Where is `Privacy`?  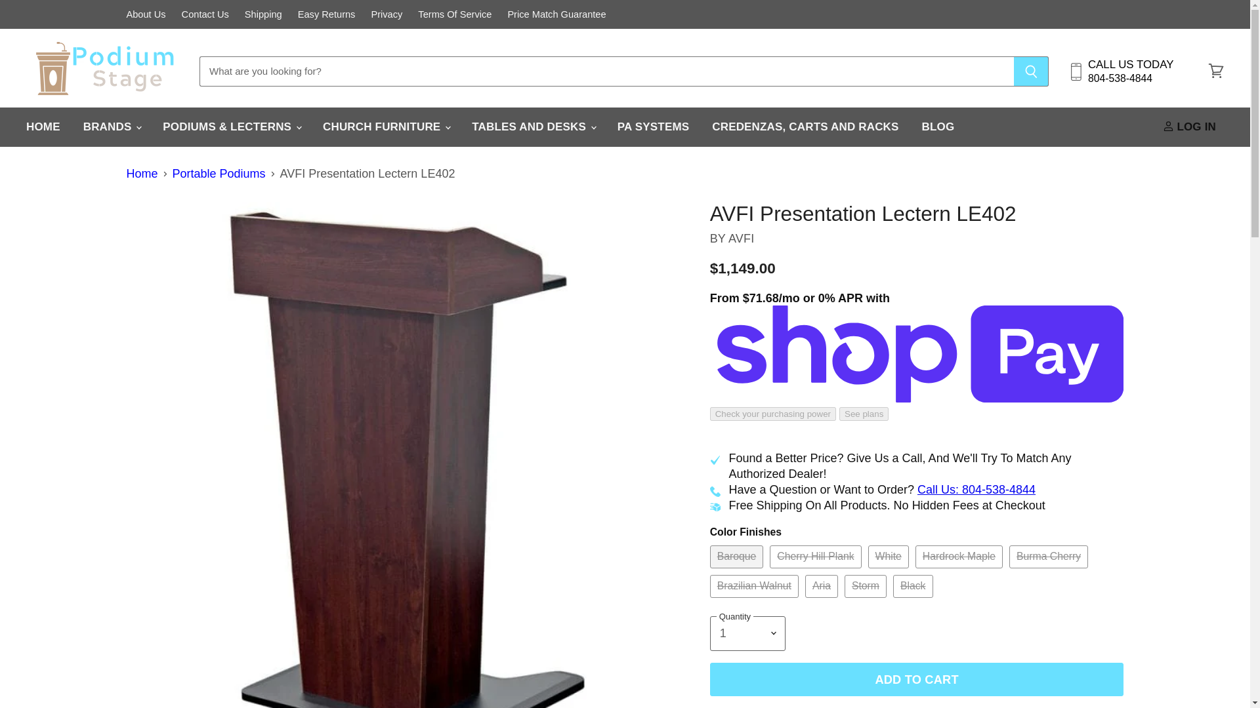 Privacy is located at coordinates (386, 14).